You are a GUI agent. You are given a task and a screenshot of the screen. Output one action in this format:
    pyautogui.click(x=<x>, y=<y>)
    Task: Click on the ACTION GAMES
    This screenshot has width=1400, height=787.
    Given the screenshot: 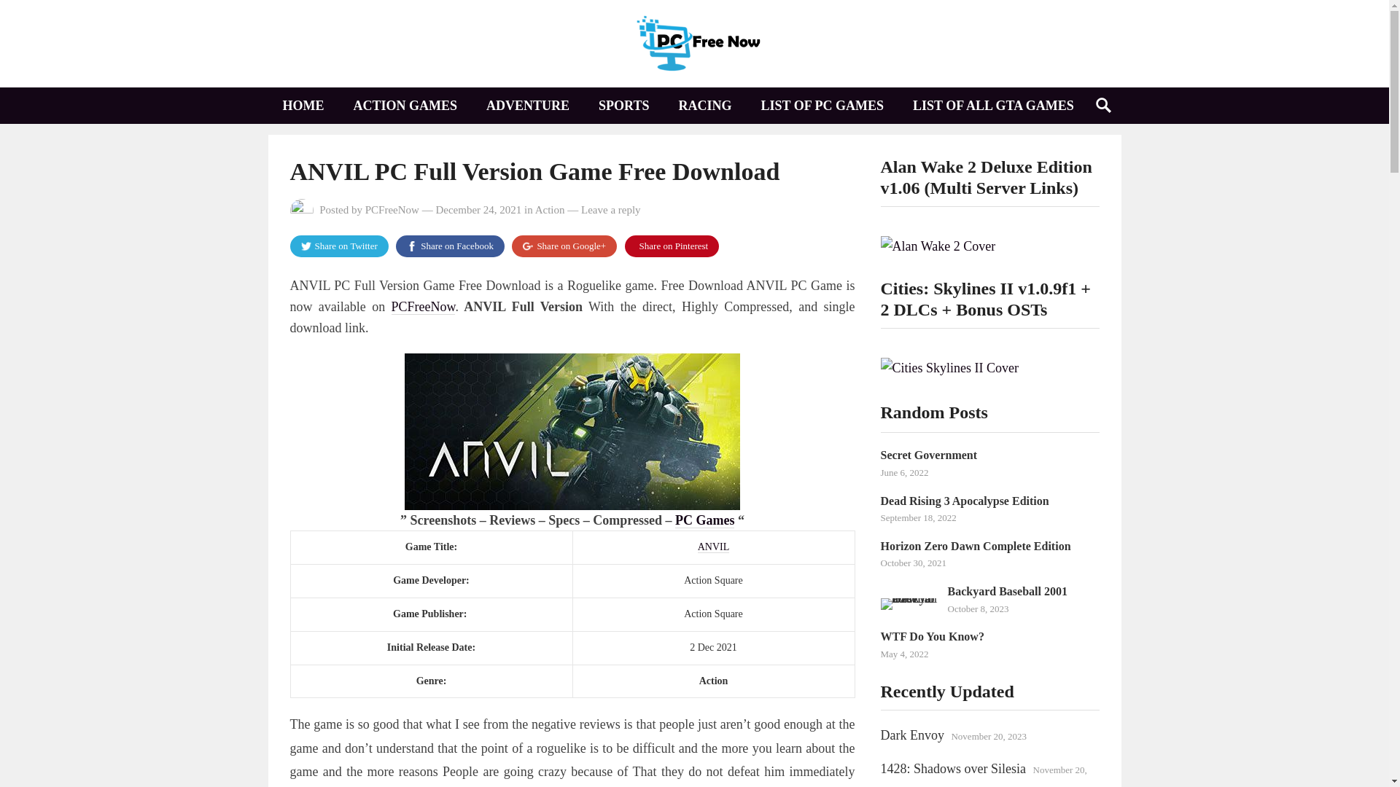 What is the action you would take?
    pyautogui.click(x=405, y=105)
    